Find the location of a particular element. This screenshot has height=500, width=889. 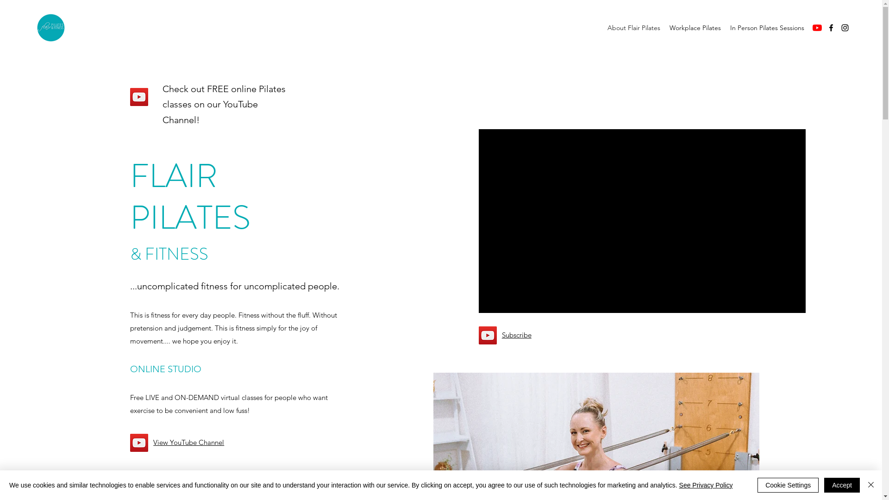

Subscribe is located at coordinates (517, 335).